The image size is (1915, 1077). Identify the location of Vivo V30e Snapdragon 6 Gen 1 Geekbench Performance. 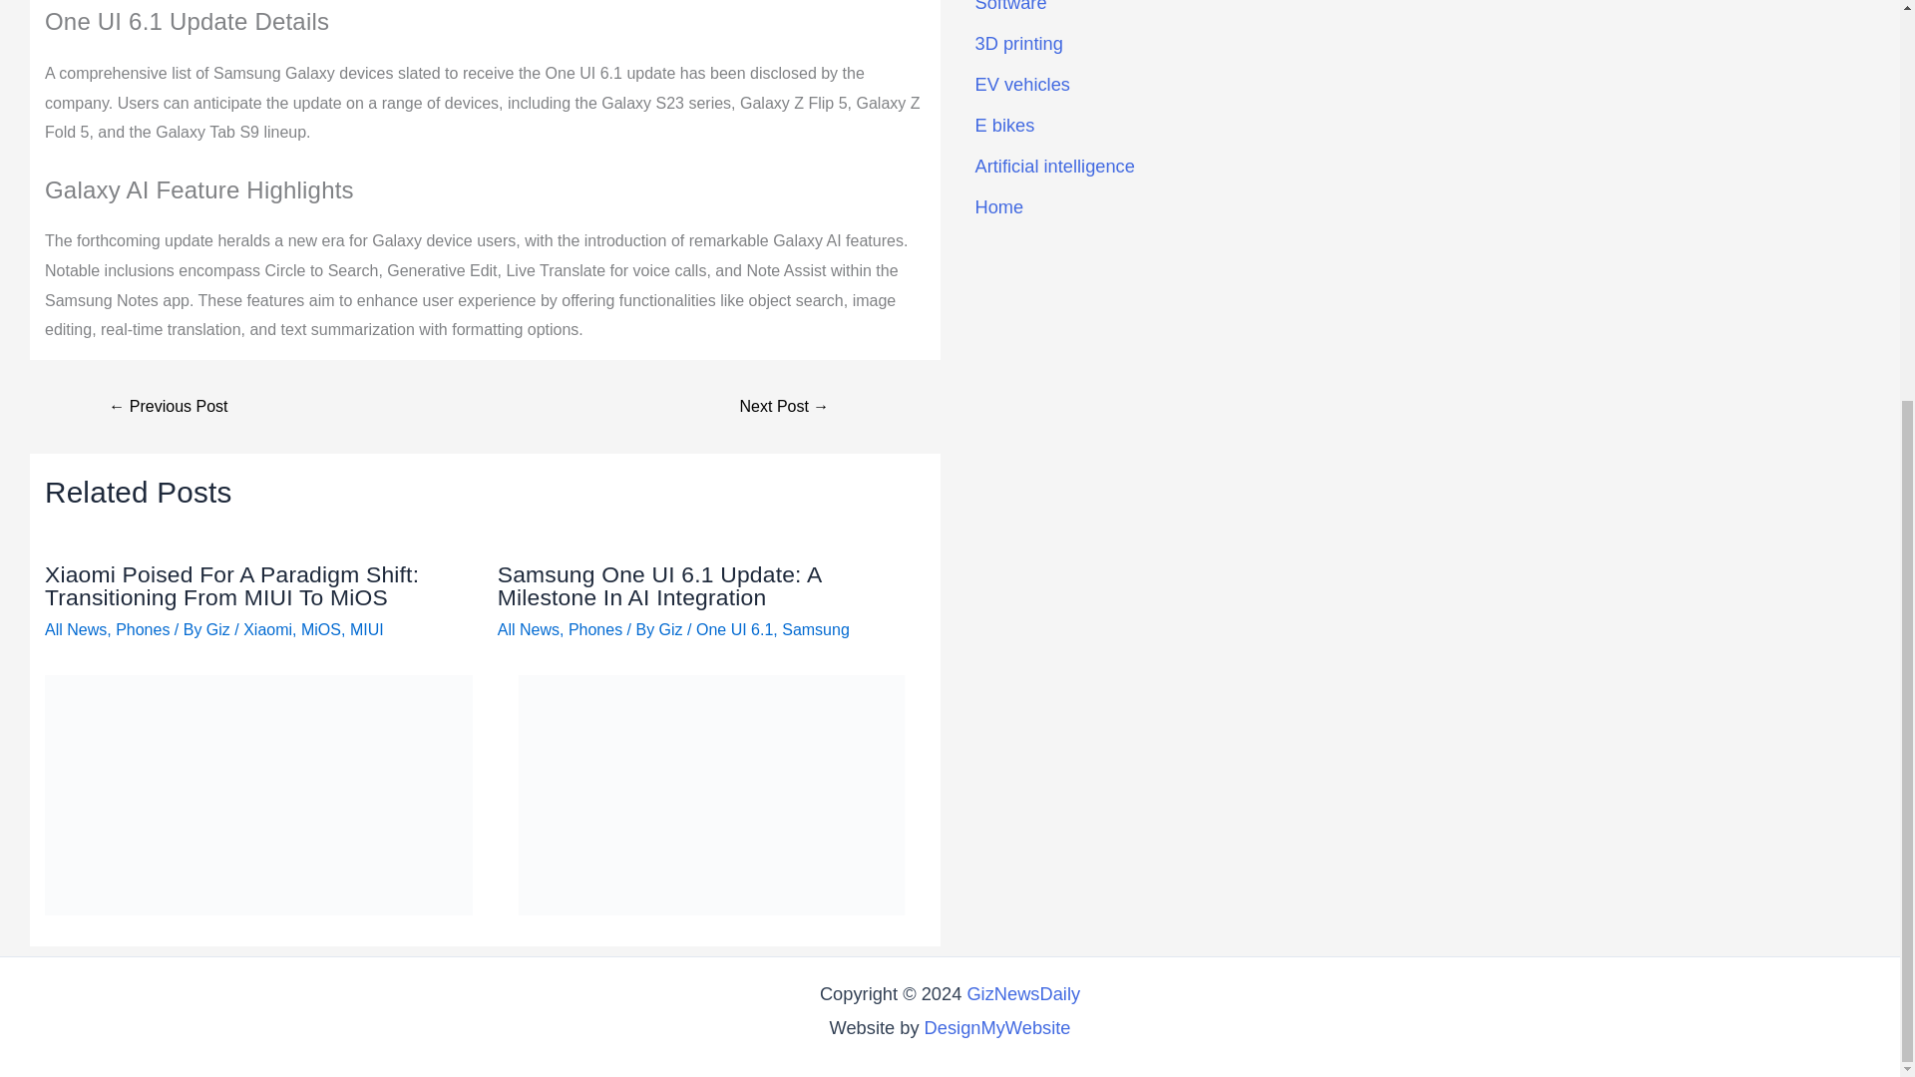
(784, 406).